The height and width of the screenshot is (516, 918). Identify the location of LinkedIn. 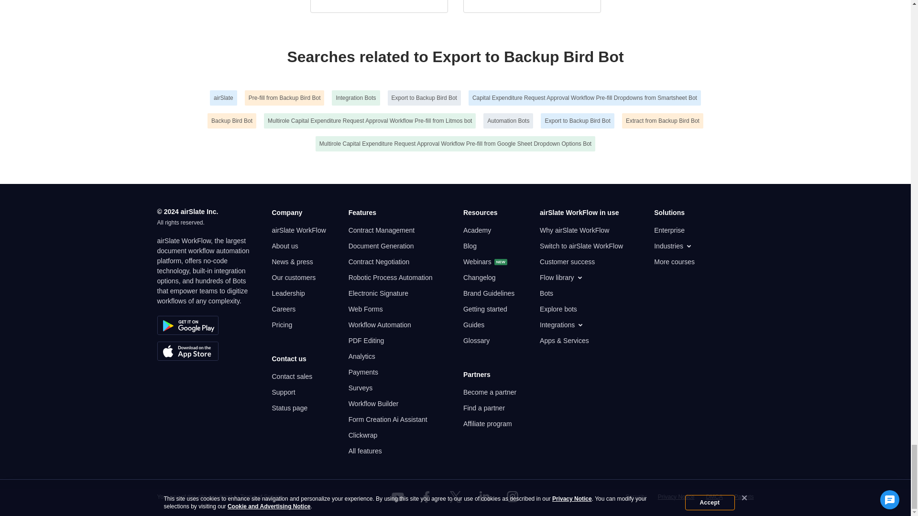
(484, 497).